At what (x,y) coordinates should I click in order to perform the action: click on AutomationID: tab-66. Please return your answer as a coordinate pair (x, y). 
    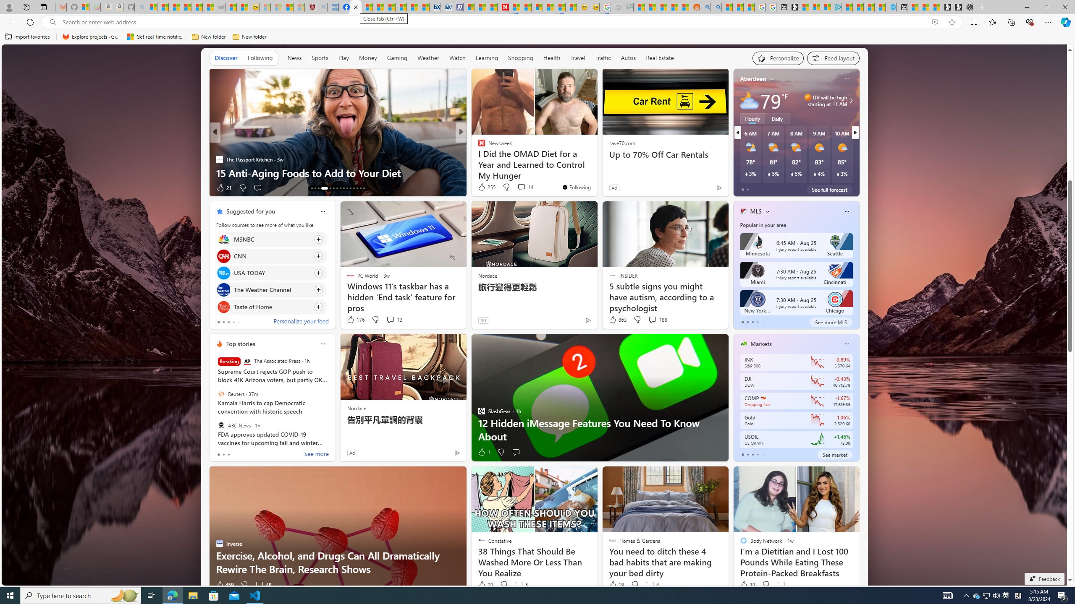
    Looking at the image, I should click on (312, 188).